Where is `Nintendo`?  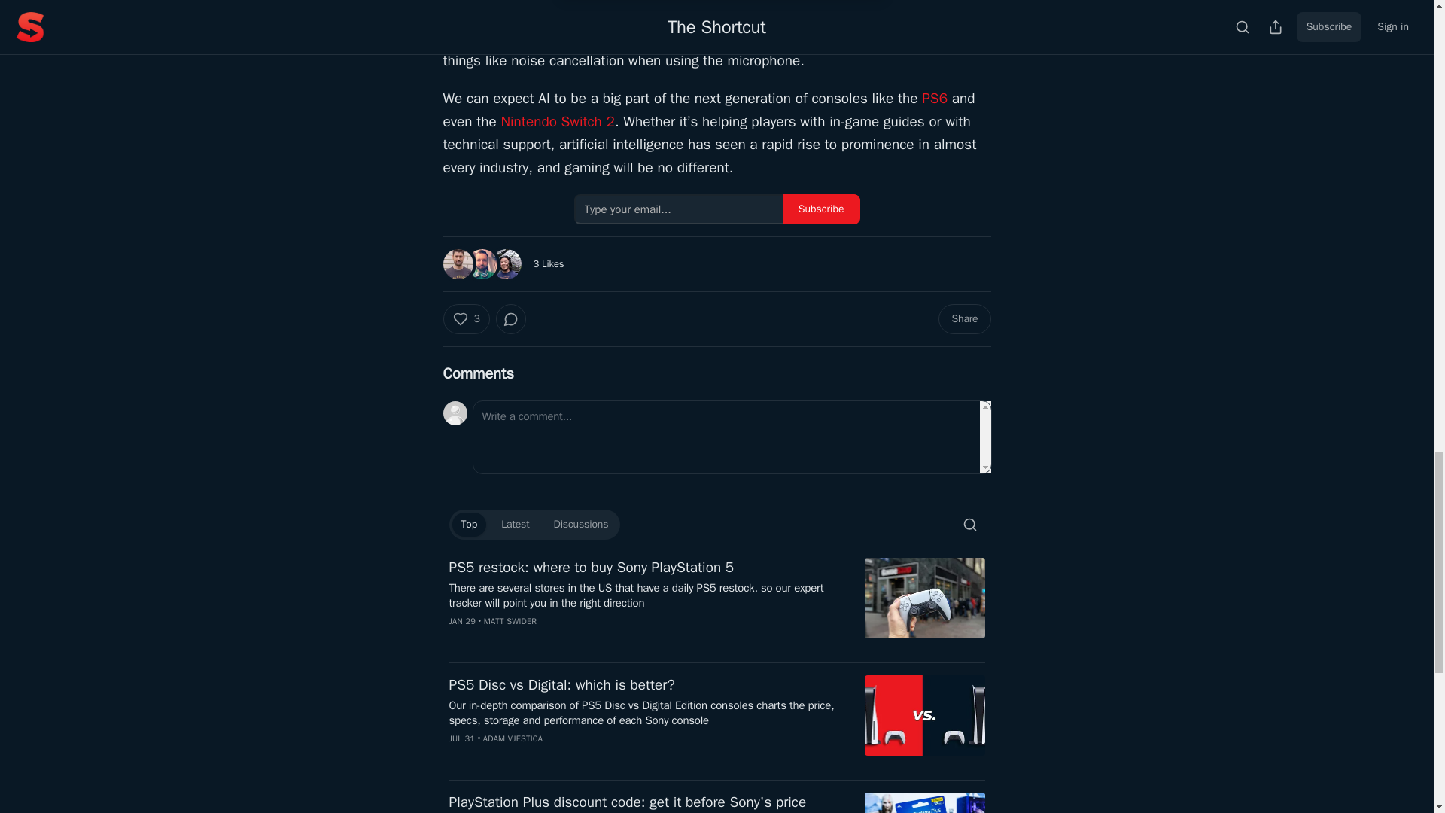
Nintendo is located at coordinates (528, 122).